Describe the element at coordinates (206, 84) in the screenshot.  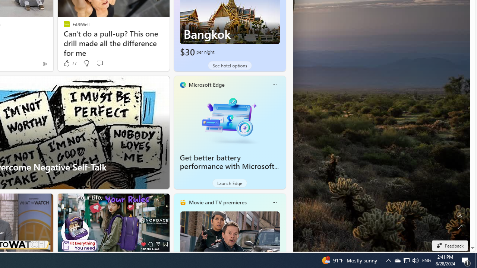
I see `Microsoft Edge` at that location.